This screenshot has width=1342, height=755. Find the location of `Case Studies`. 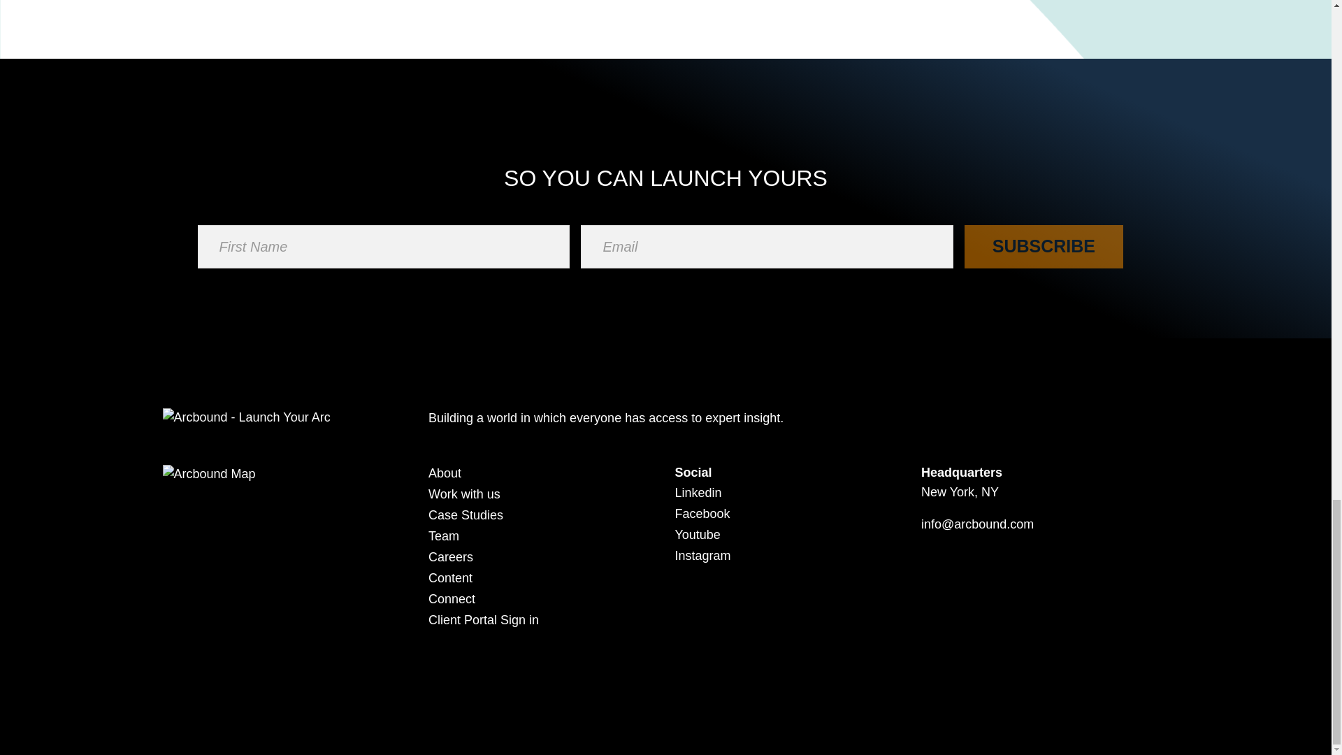

Case Studies is located at coordinates (466, 515).